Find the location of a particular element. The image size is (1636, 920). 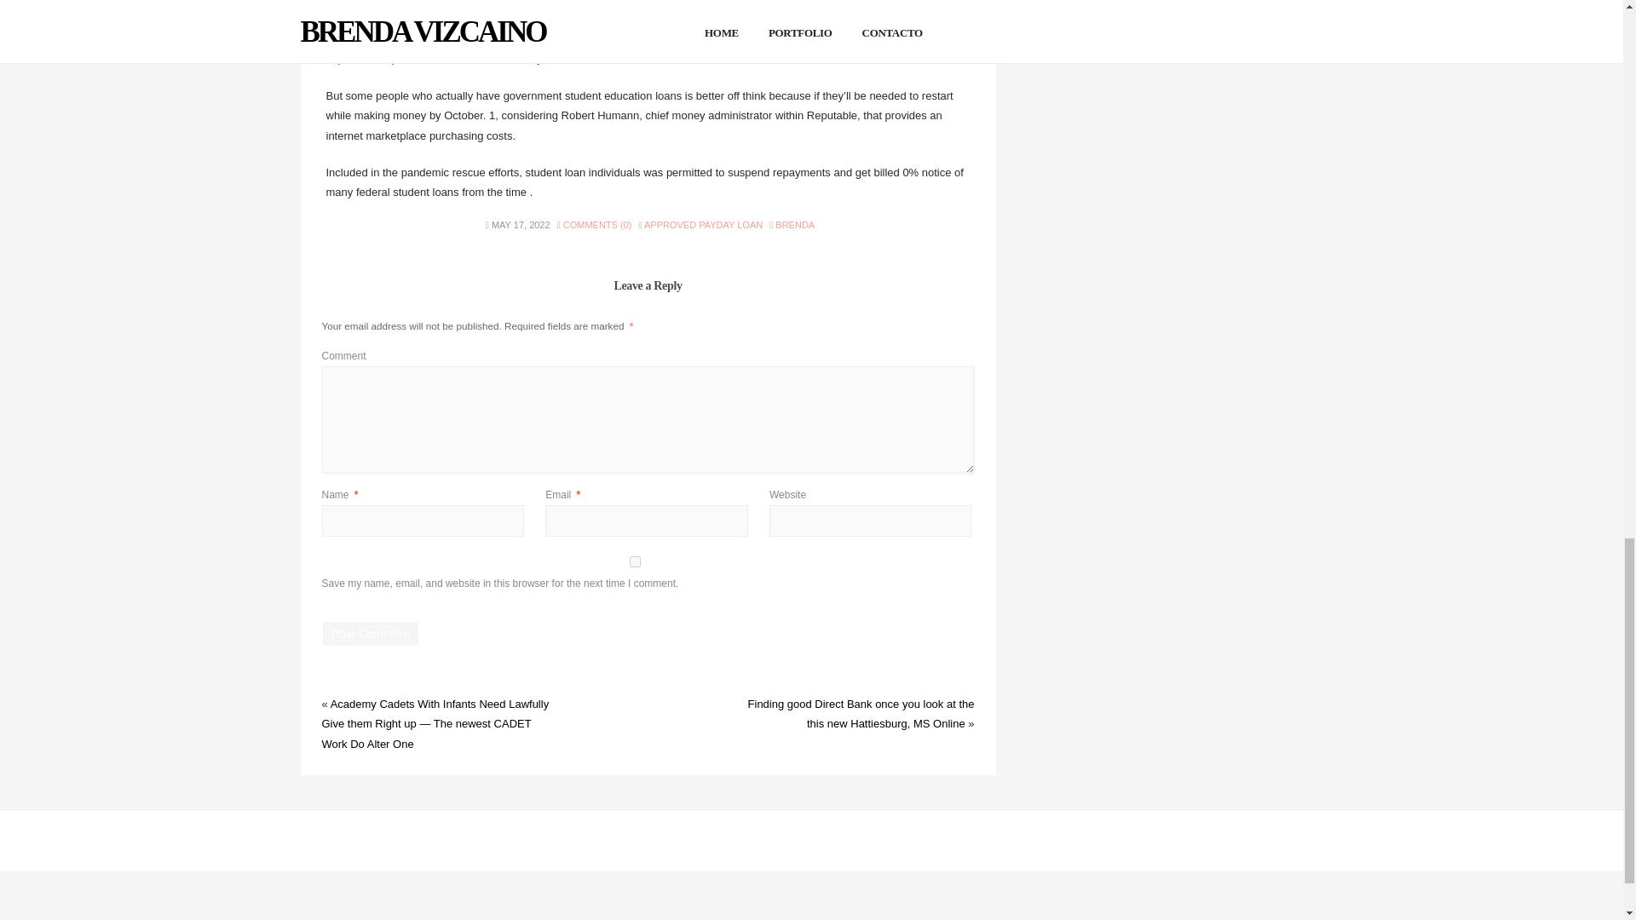

yes is located at coordinates (636, 562).